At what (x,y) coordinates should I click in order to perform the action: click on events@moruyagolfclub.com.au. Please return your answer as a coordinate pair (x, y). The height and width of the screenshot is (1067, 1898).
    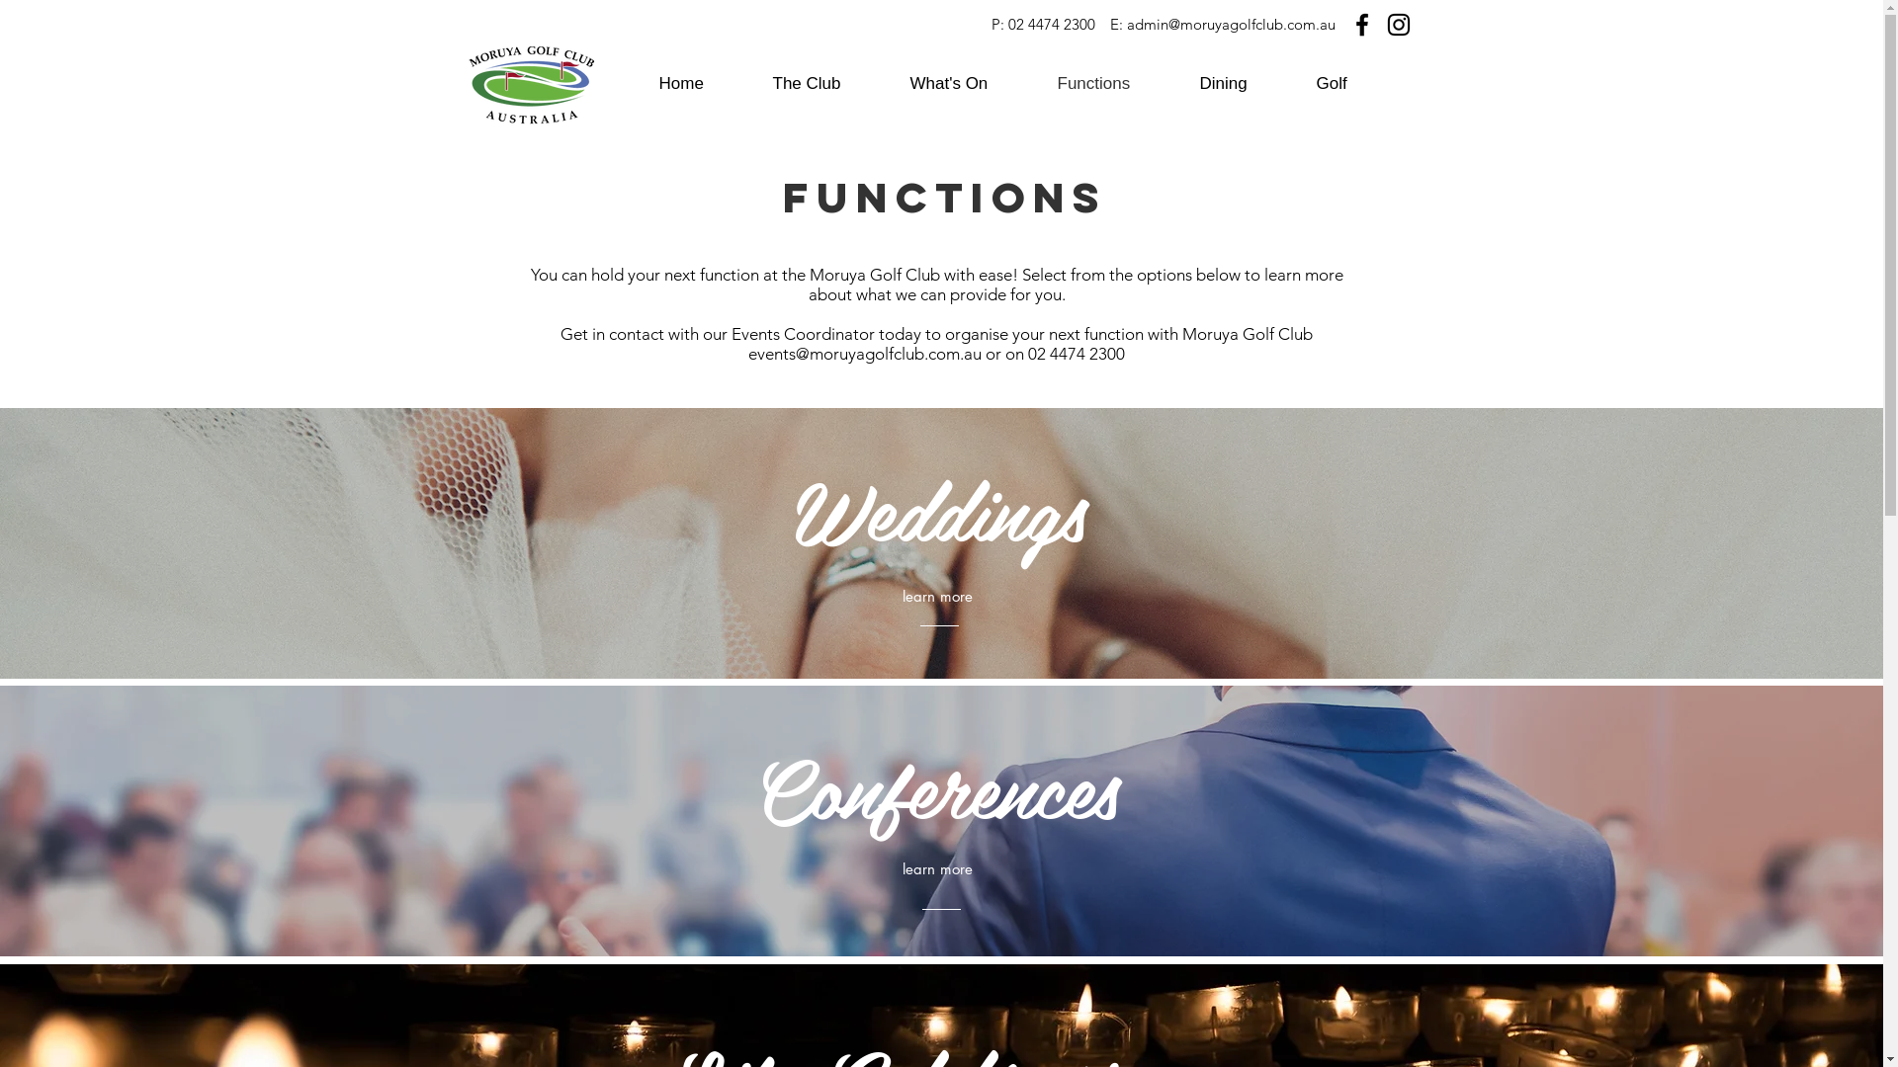
    Looking at the image, I should click on (865, 354).